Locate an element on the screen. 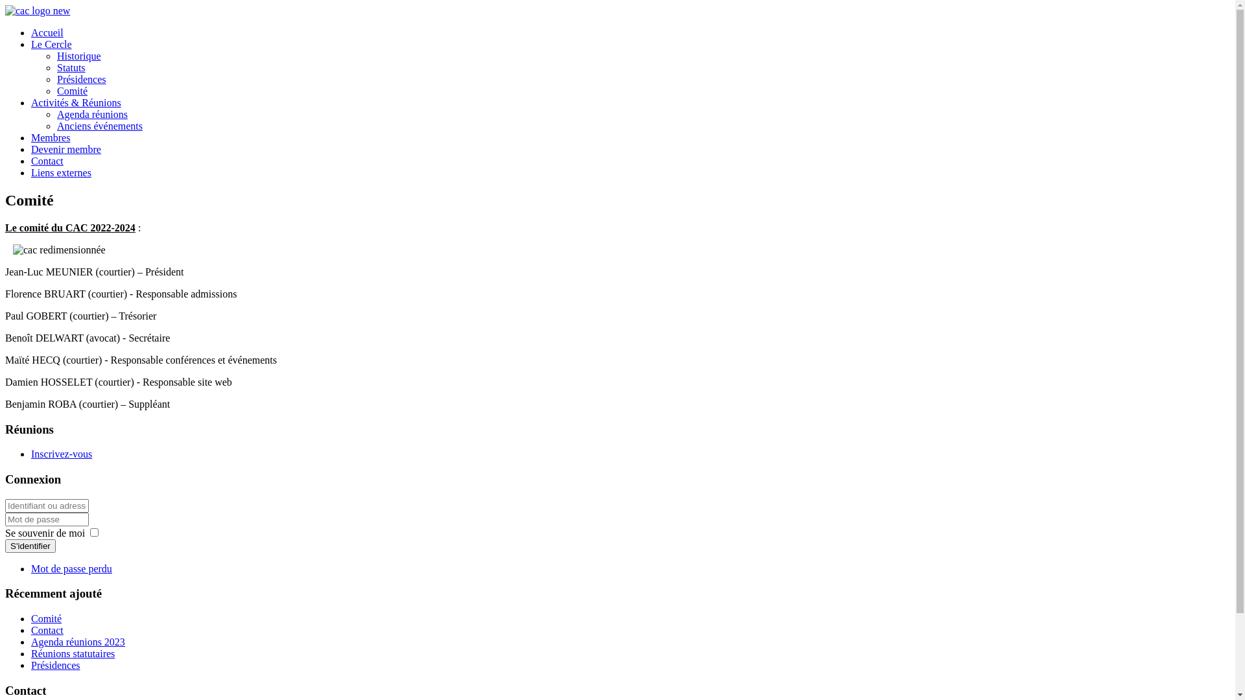 Image resolution: width=1245 pixels, height=700 pixels. S'identifier is located at coordinates (30, 546).